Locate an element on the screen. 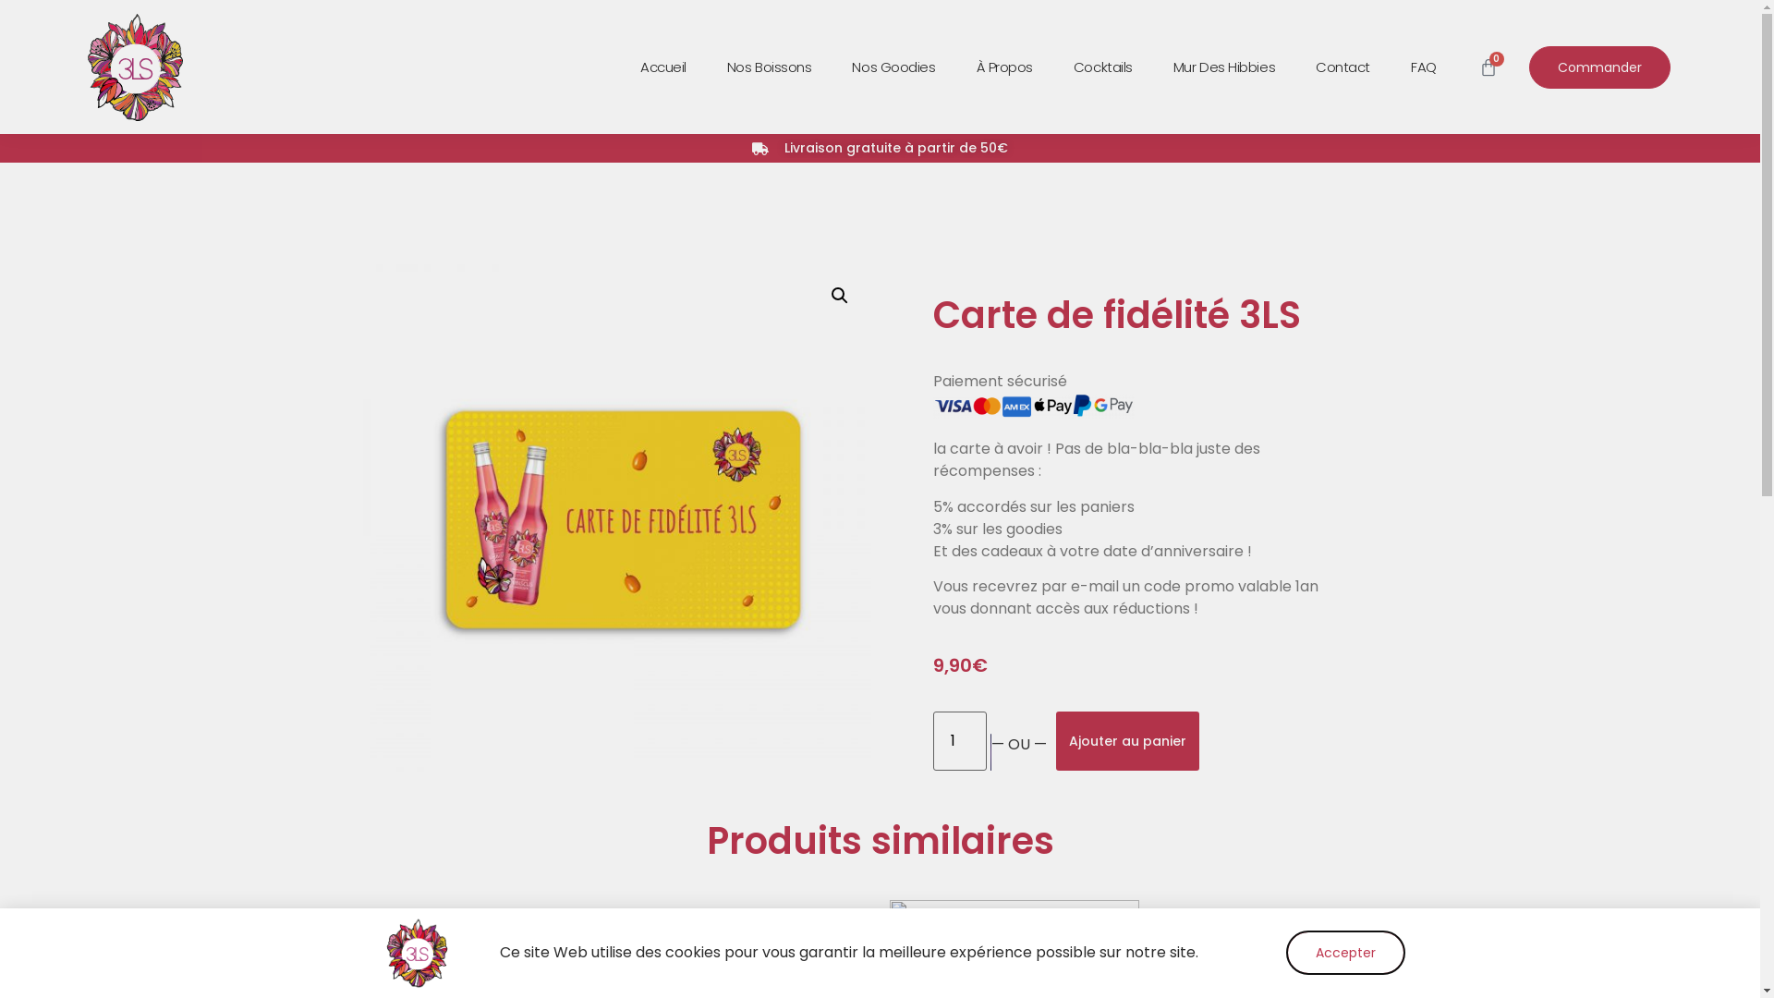 The height and width of the screenshot is (998, 1774). 0 is located at coordinates (1488, 67).